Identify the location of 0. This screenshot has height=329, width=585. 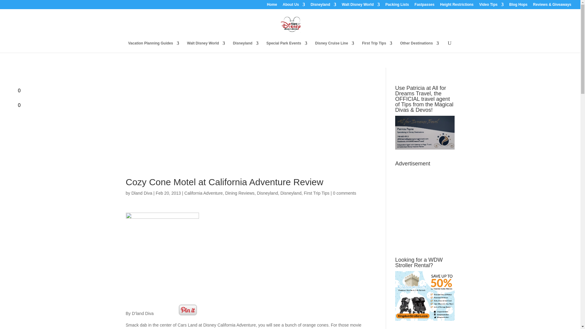
(7, 90).